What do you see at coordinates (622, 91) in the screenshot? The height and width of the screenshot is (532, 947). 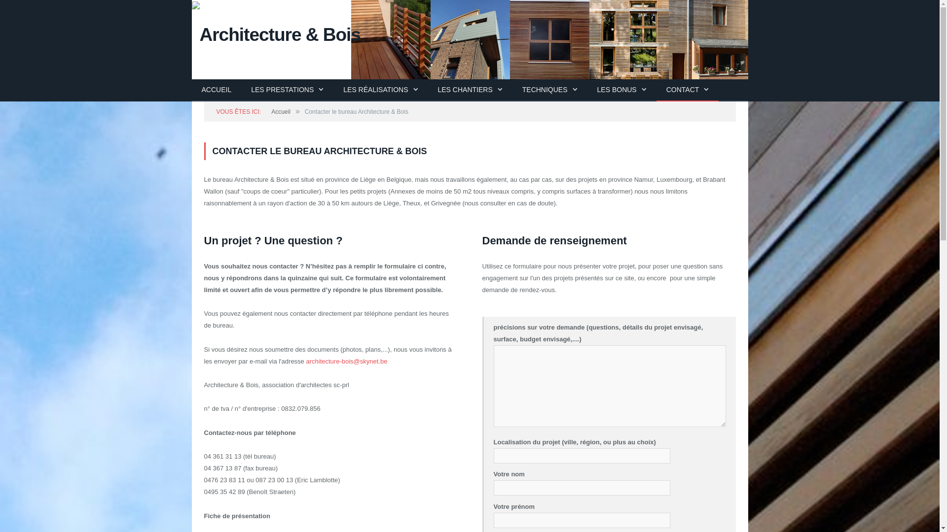 I see `LES BONUS` at bounding box center [622, 91].